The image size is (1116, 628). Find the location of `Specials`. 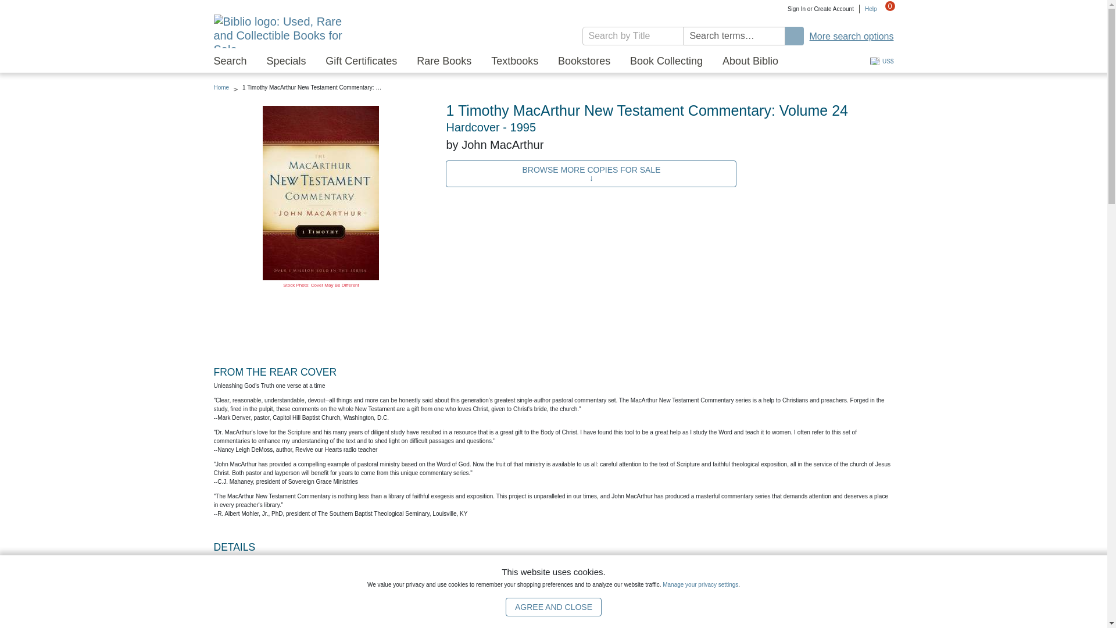

Specials is located at coordinates (286, 62).